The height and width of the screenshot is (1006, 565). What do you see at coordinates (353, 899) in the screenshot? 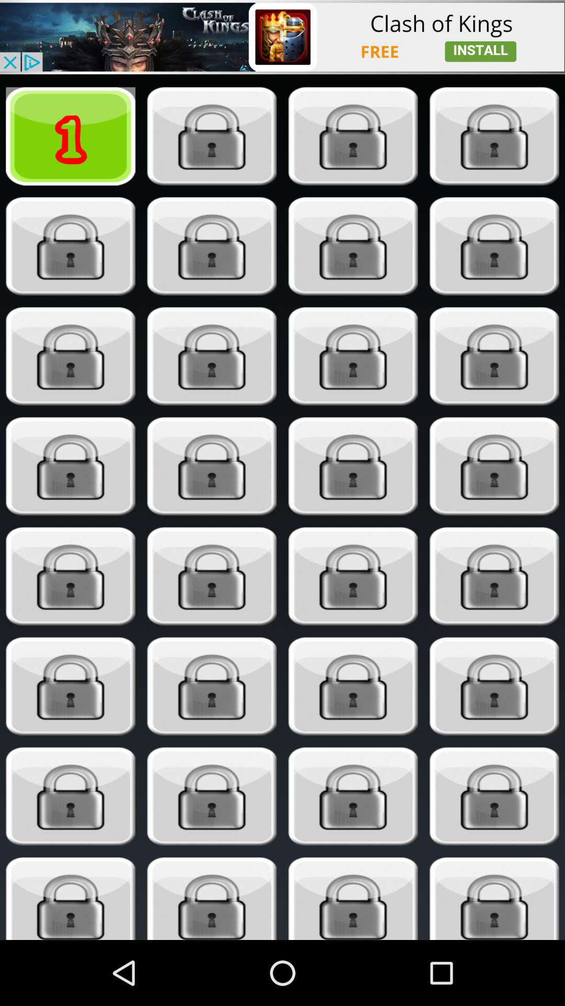
I see `unlock` at bounding box center [353, 899].